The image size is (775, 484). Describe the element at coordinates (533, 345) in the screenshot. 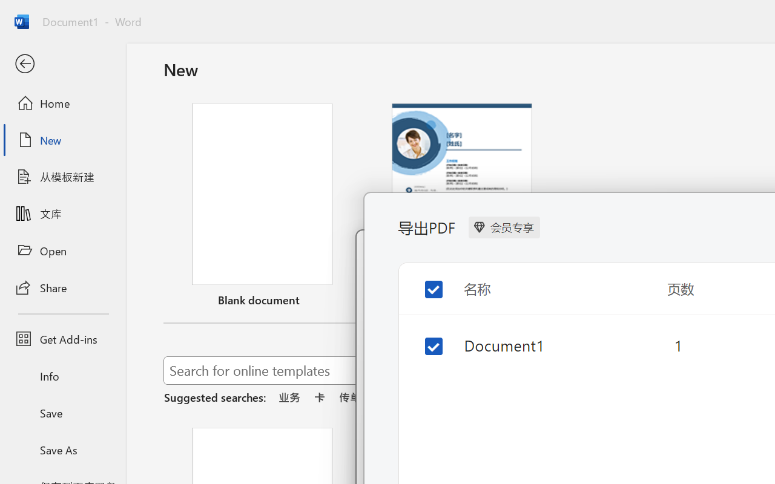

I see `Document1` at that location.